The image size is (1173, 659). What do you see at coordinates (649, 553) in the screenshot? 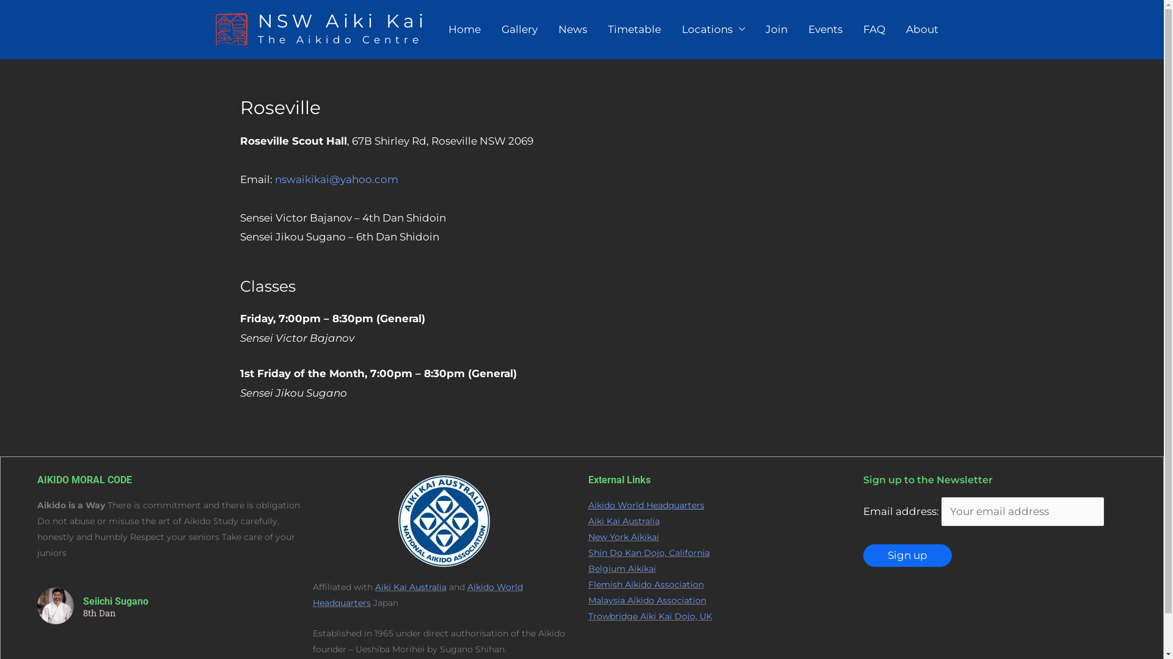
I see `Shin Do Kan Dojo, California` at bounding box center [649, 553].